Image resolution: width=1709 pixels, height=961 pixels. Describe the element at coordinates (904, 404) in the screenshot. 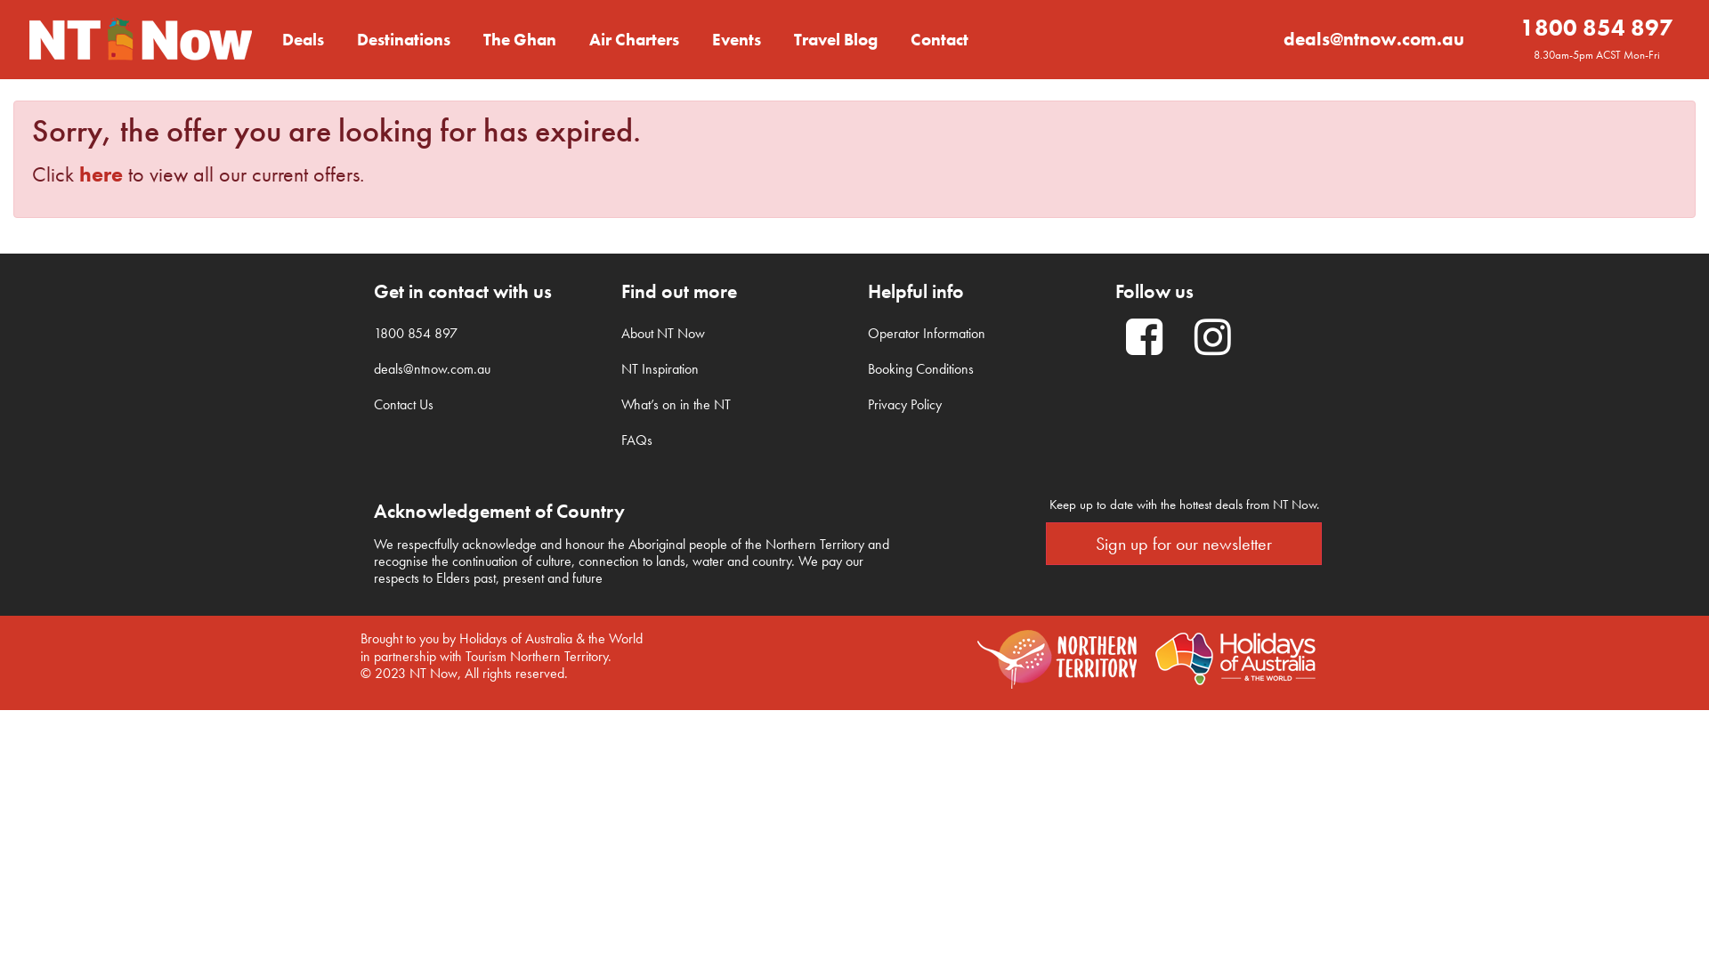

I see `Privacy Policy` at that location.